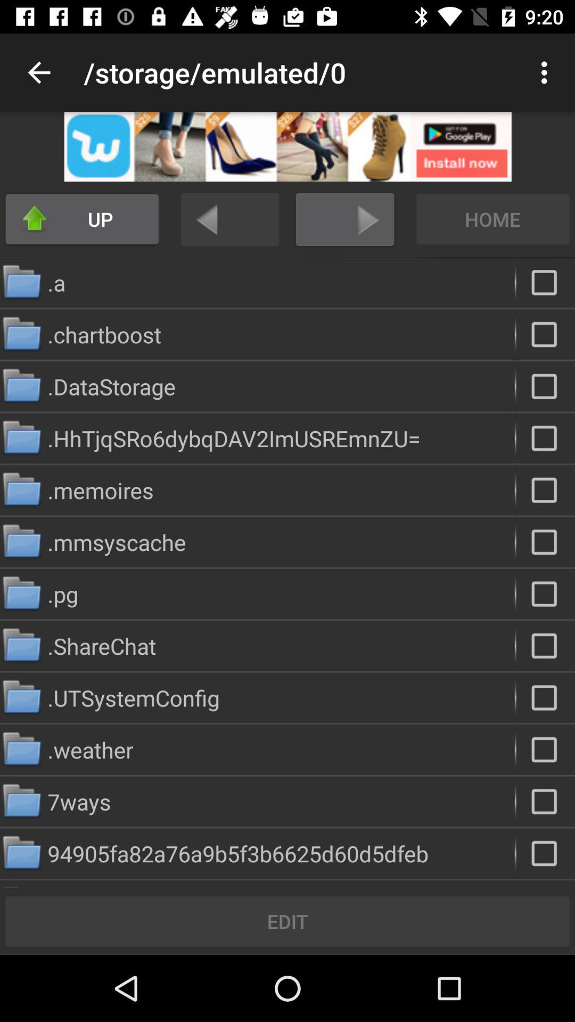  What do you see at coordinates (545, 749) in the screenshot?
I see `select folder` at bounding box center [545, 749].